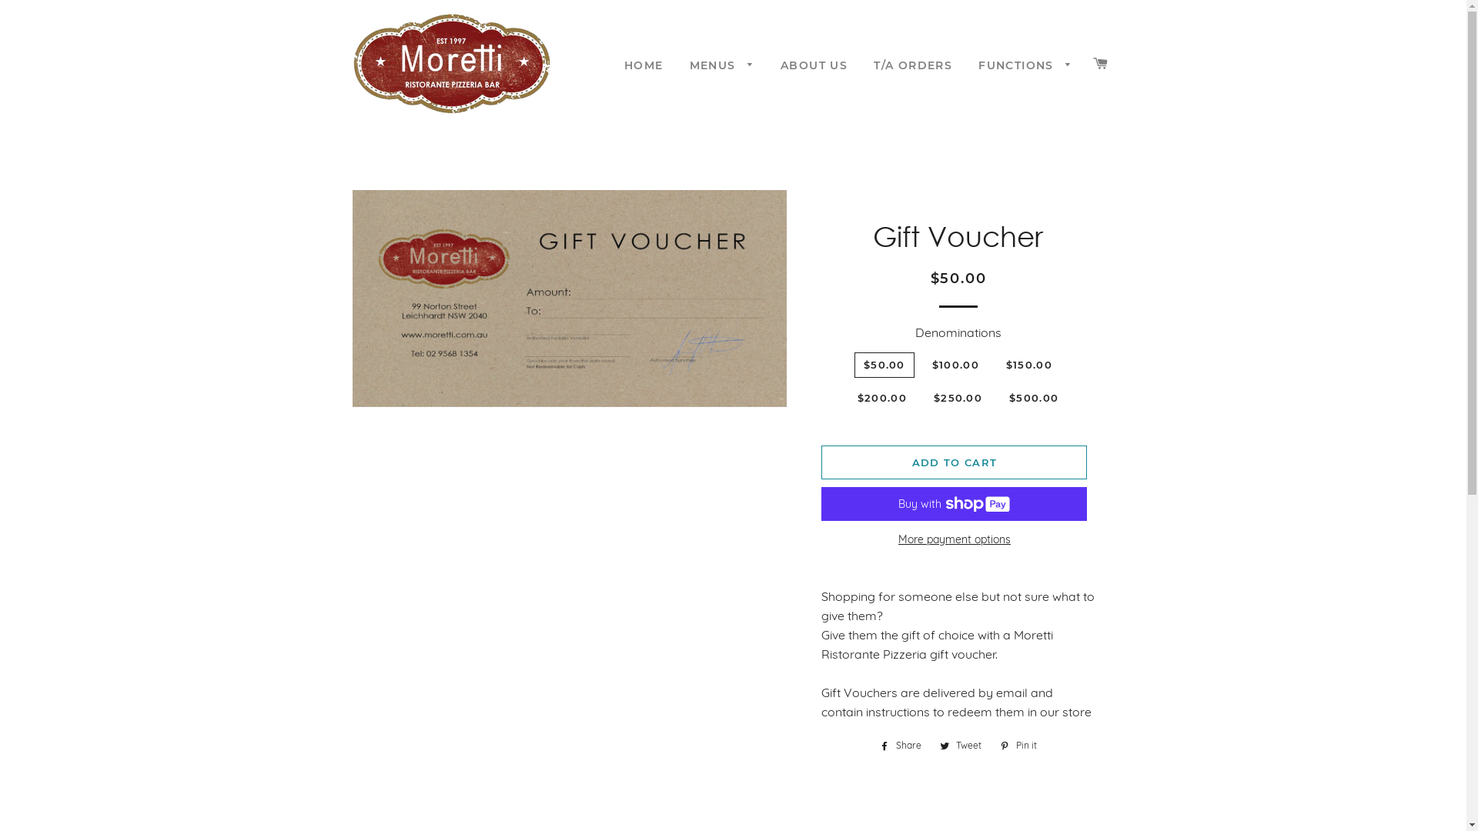 This screenshot has width=1478, height=831. I want to click on FUNCTIONS, so click(1025, 66).